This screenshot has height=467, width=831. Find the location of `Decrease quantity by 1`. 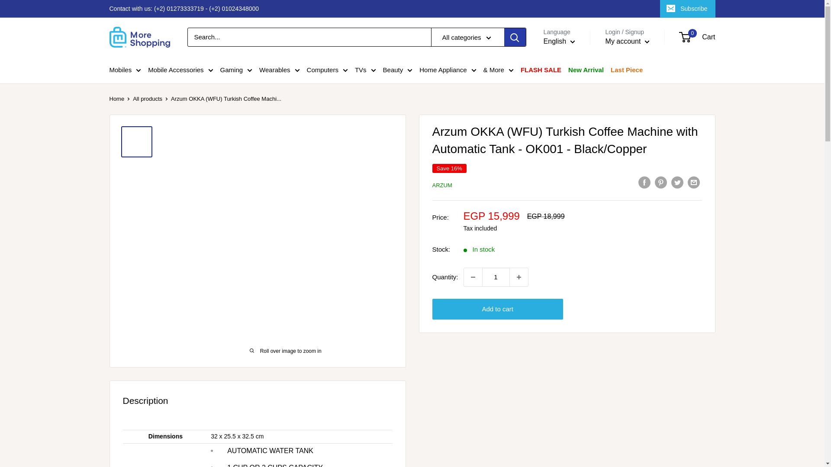

Decrease quantity by 1 is located at coordinates (473, 277).